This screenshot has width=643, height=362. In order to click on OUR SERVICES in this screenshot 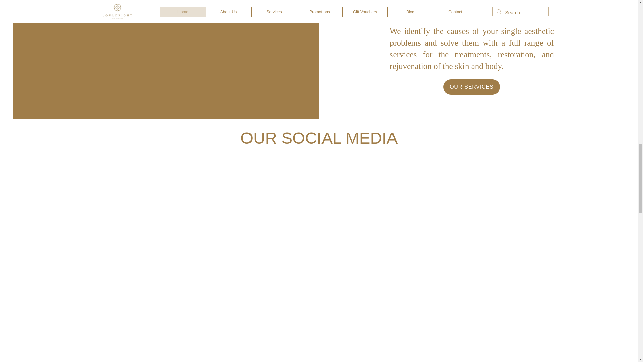, I will do `click(472, 86)`.